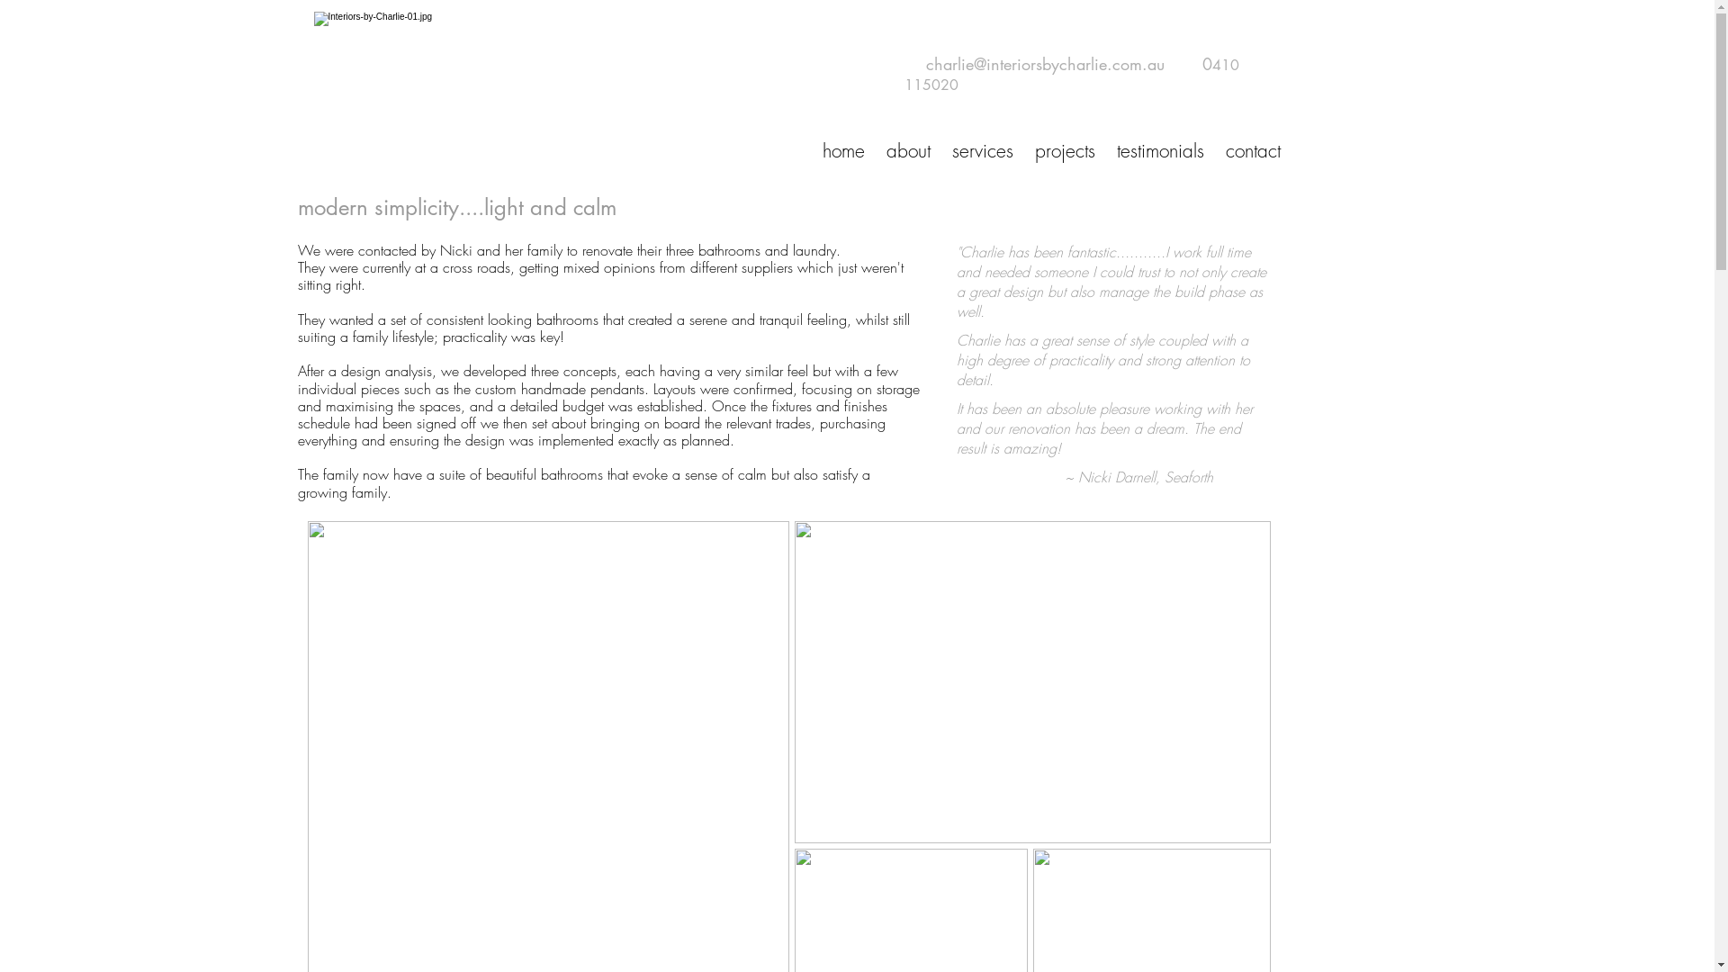 The height and width of the screenshot is (972, 1728). I want to click on testimonials, so click(1159, 149).